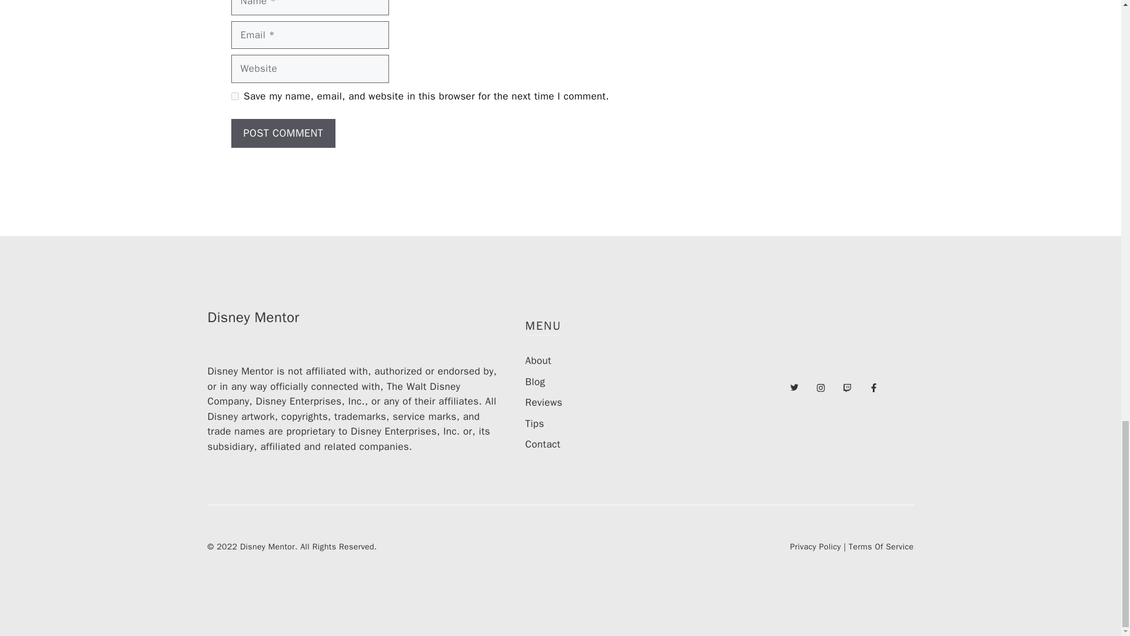 Image resolution: width=1130 pixels, height=636 pixels. What do you see at coordinates (815, 546) in the screenshot?
I see `Privacy Policy` at bounding box center [815, 546].